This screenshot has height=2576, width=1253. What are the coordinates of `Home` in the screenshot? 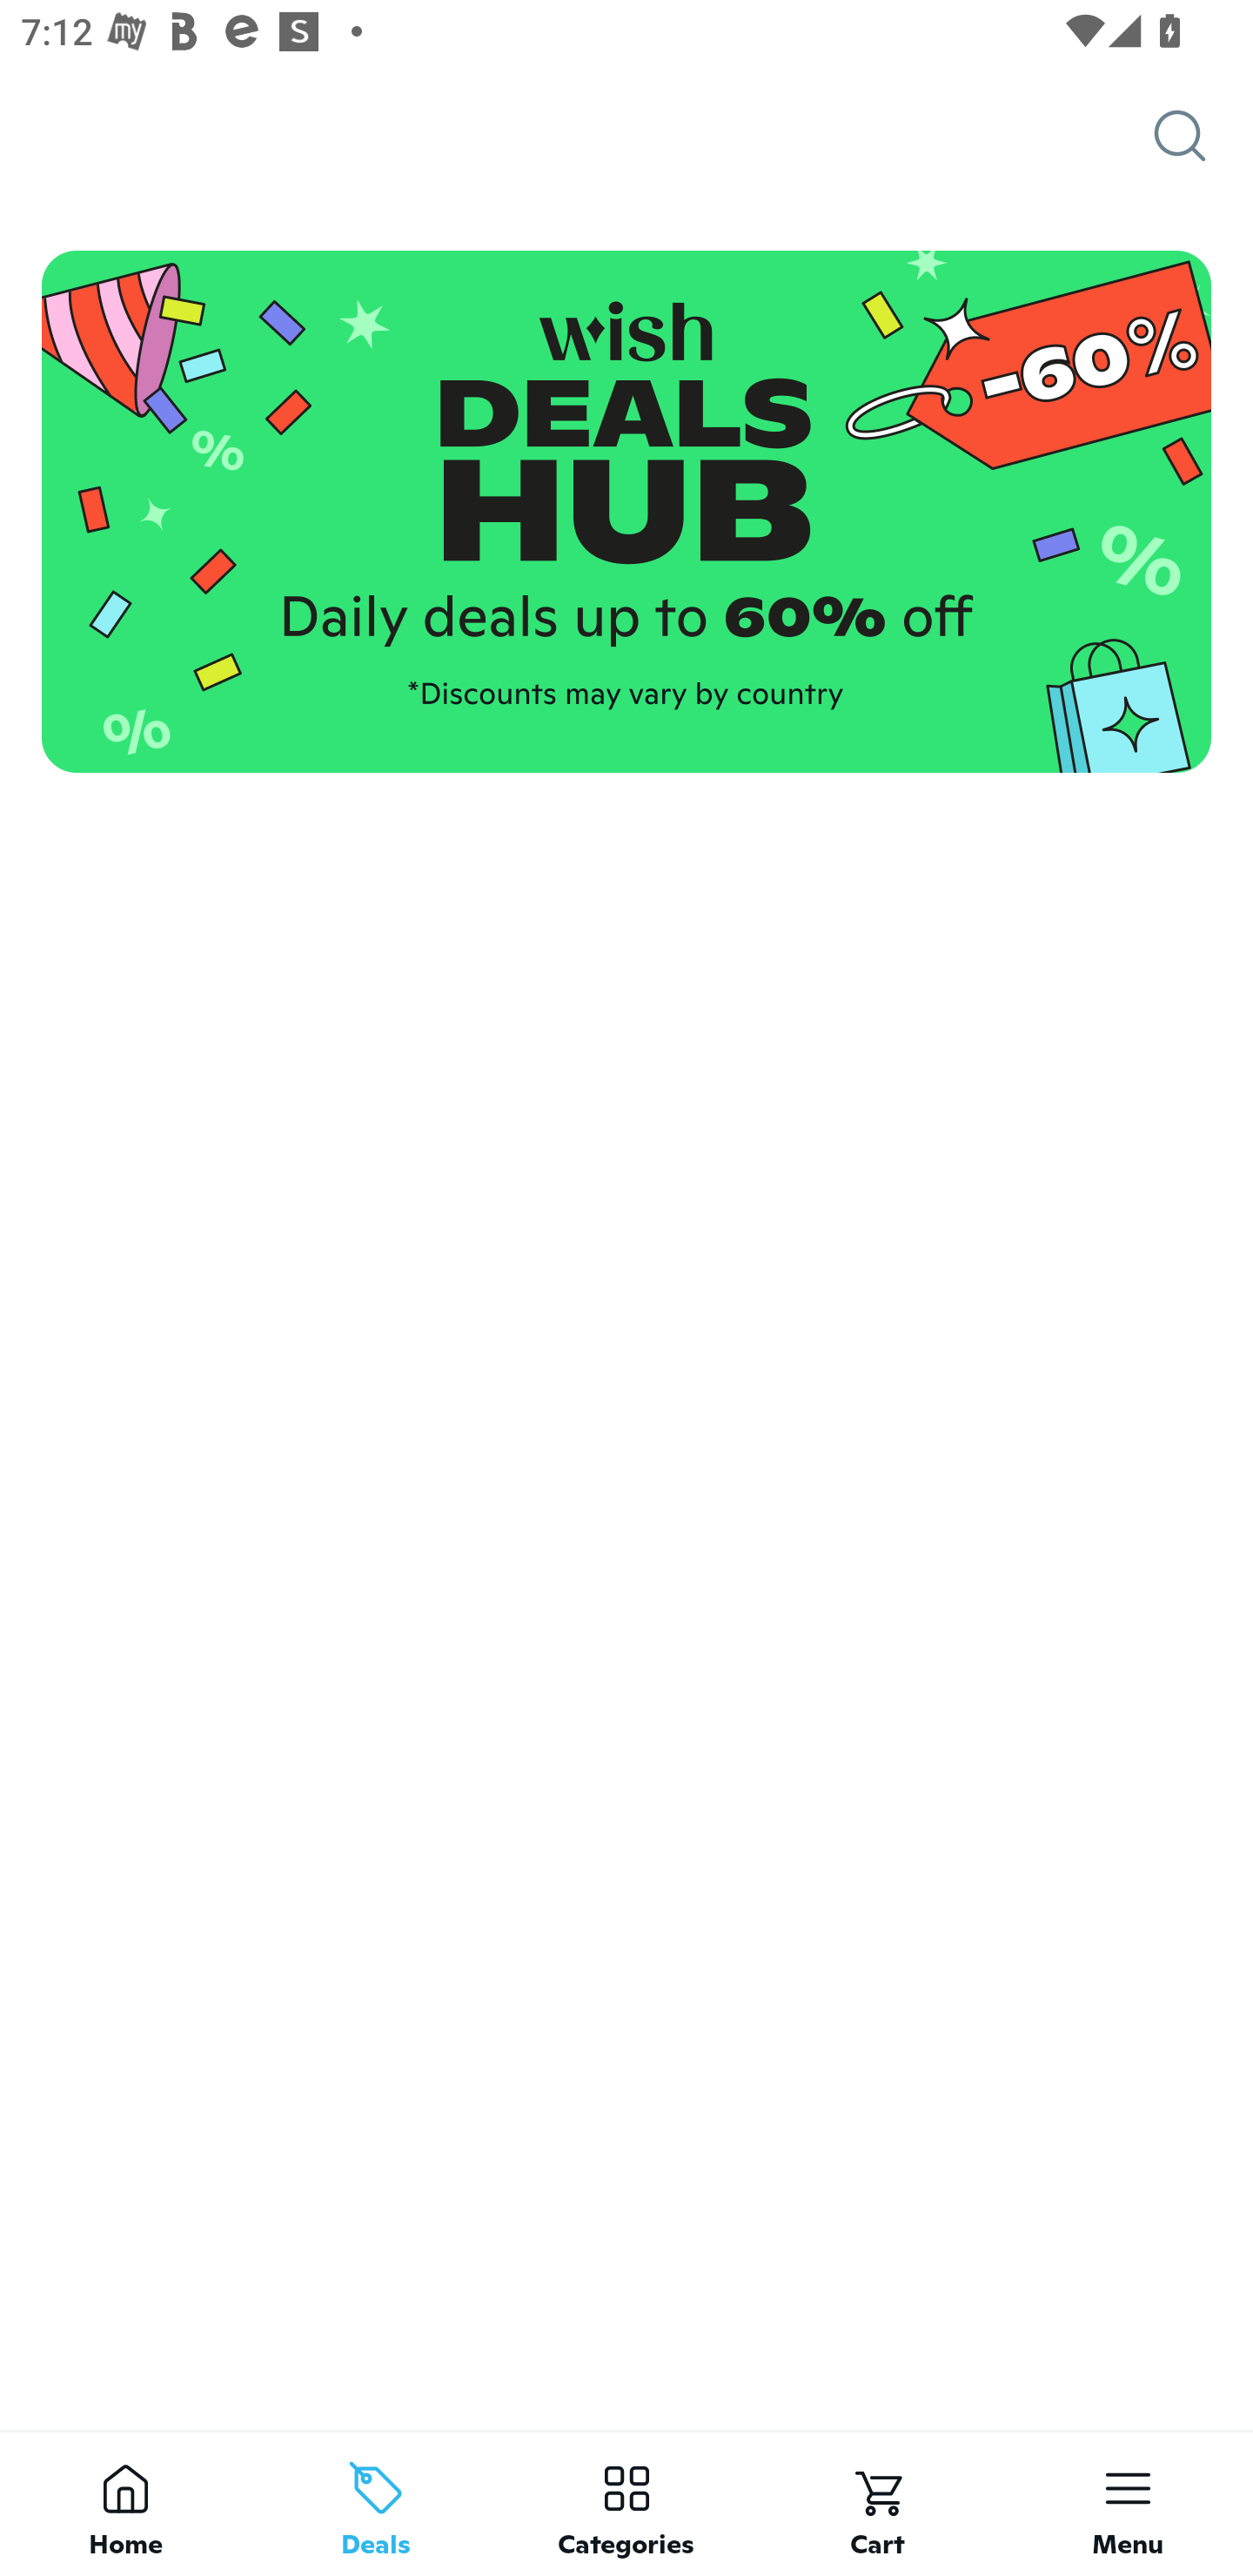 It's located at (125, 2503).